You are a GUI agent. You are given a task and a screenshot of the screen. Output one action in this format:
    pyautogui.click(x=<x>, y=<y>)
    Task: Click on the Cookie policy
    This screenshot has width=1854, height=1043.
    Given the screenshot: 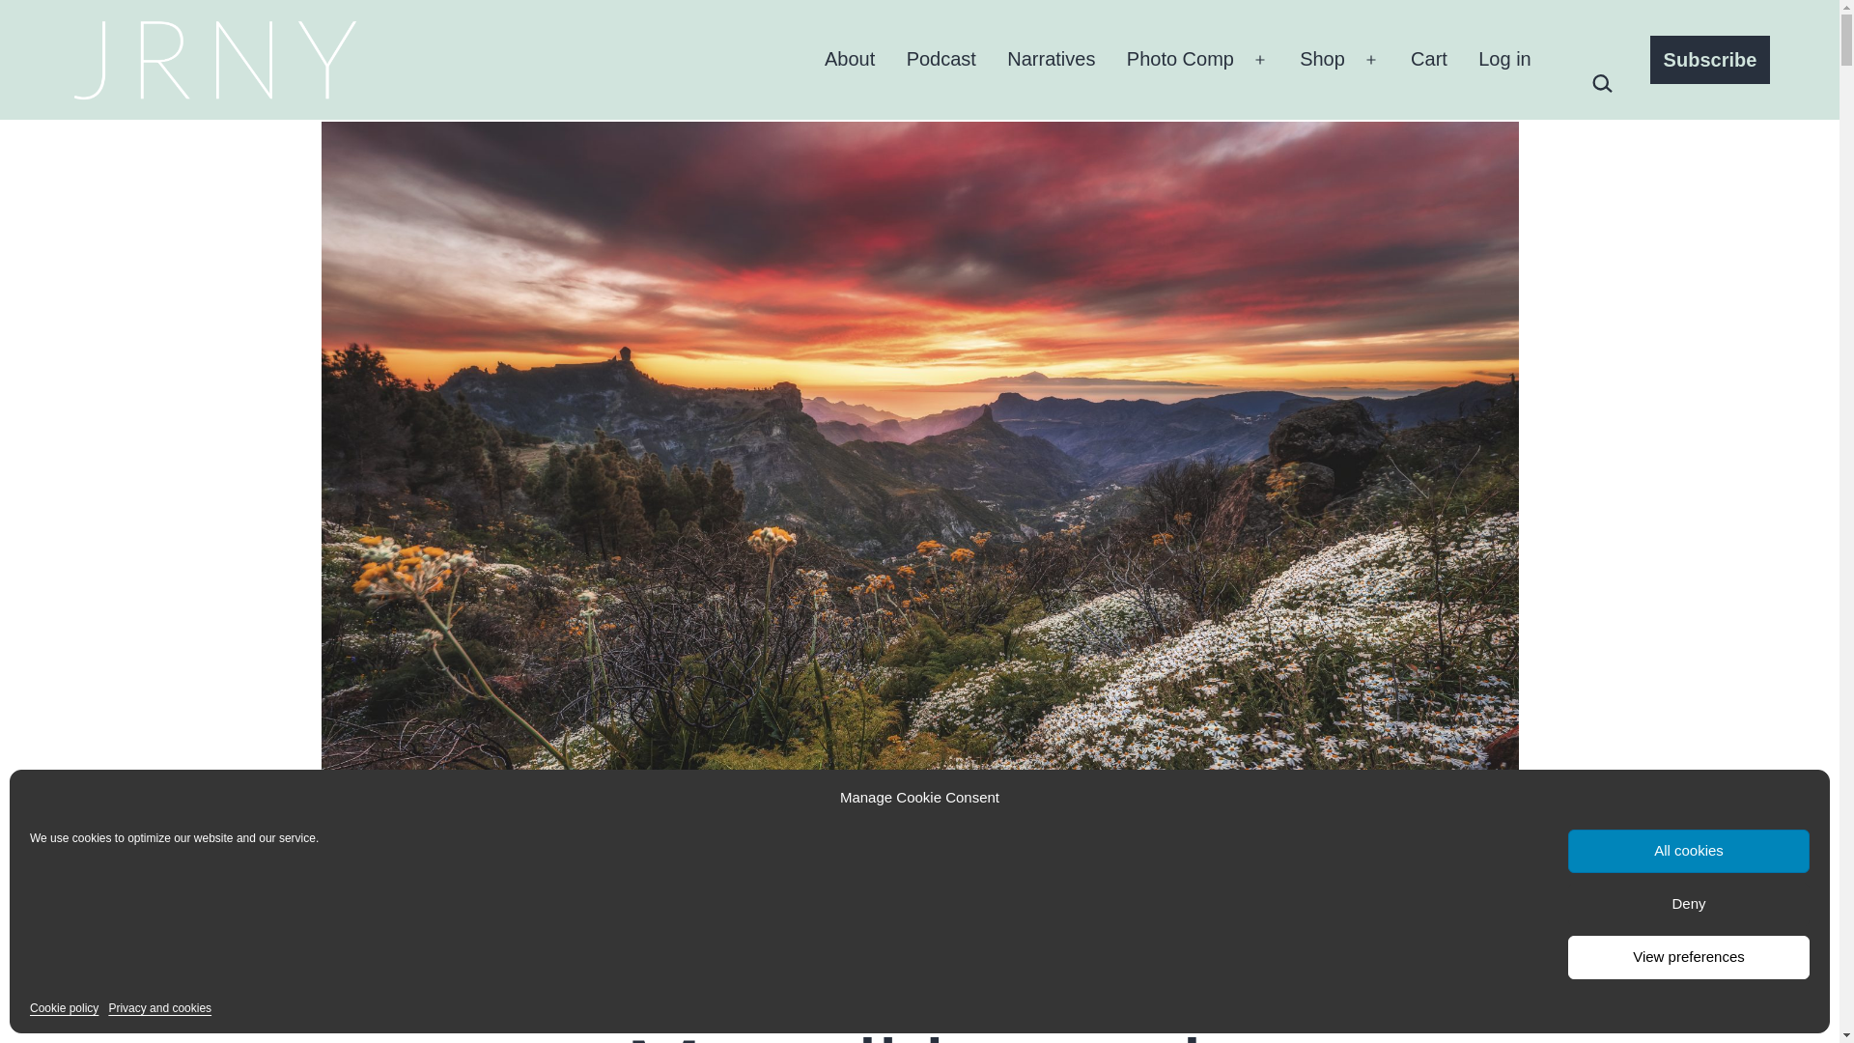 What is the action you would take?
    pyautogui.click(x=64, y=1008)
    